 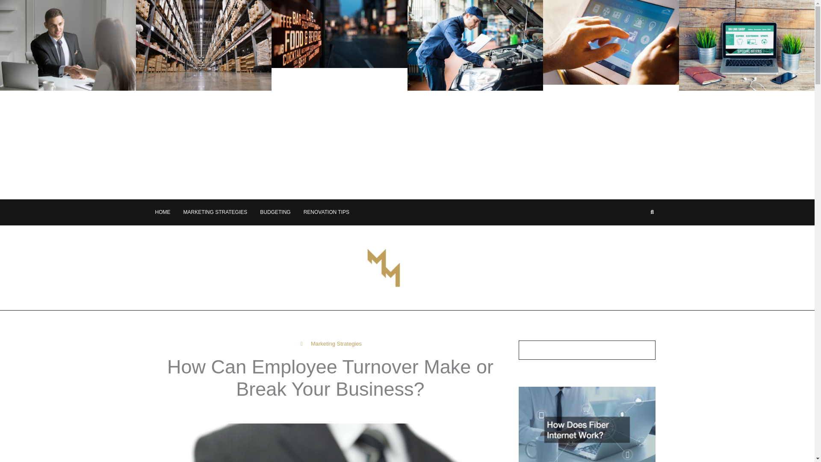 I want to click on Alex "TechWhiz" Merrimack, so click(x=295, y=412).